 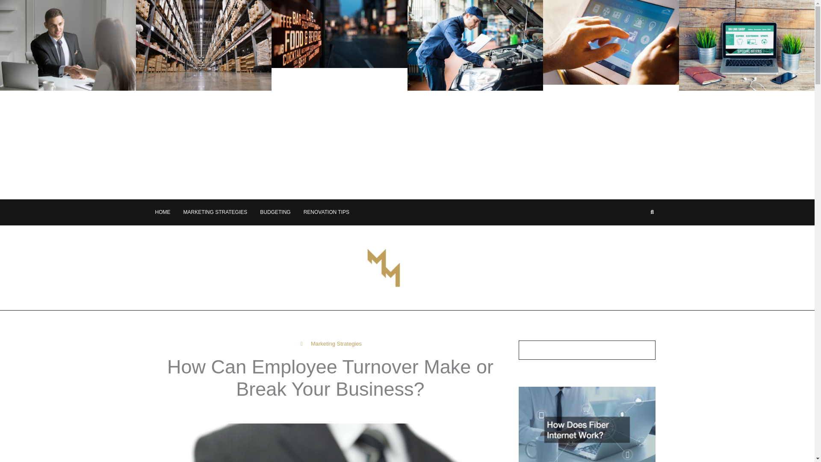 I want to click on Alex "TechWhiz" Merrimack, so click(x=295, y=412).